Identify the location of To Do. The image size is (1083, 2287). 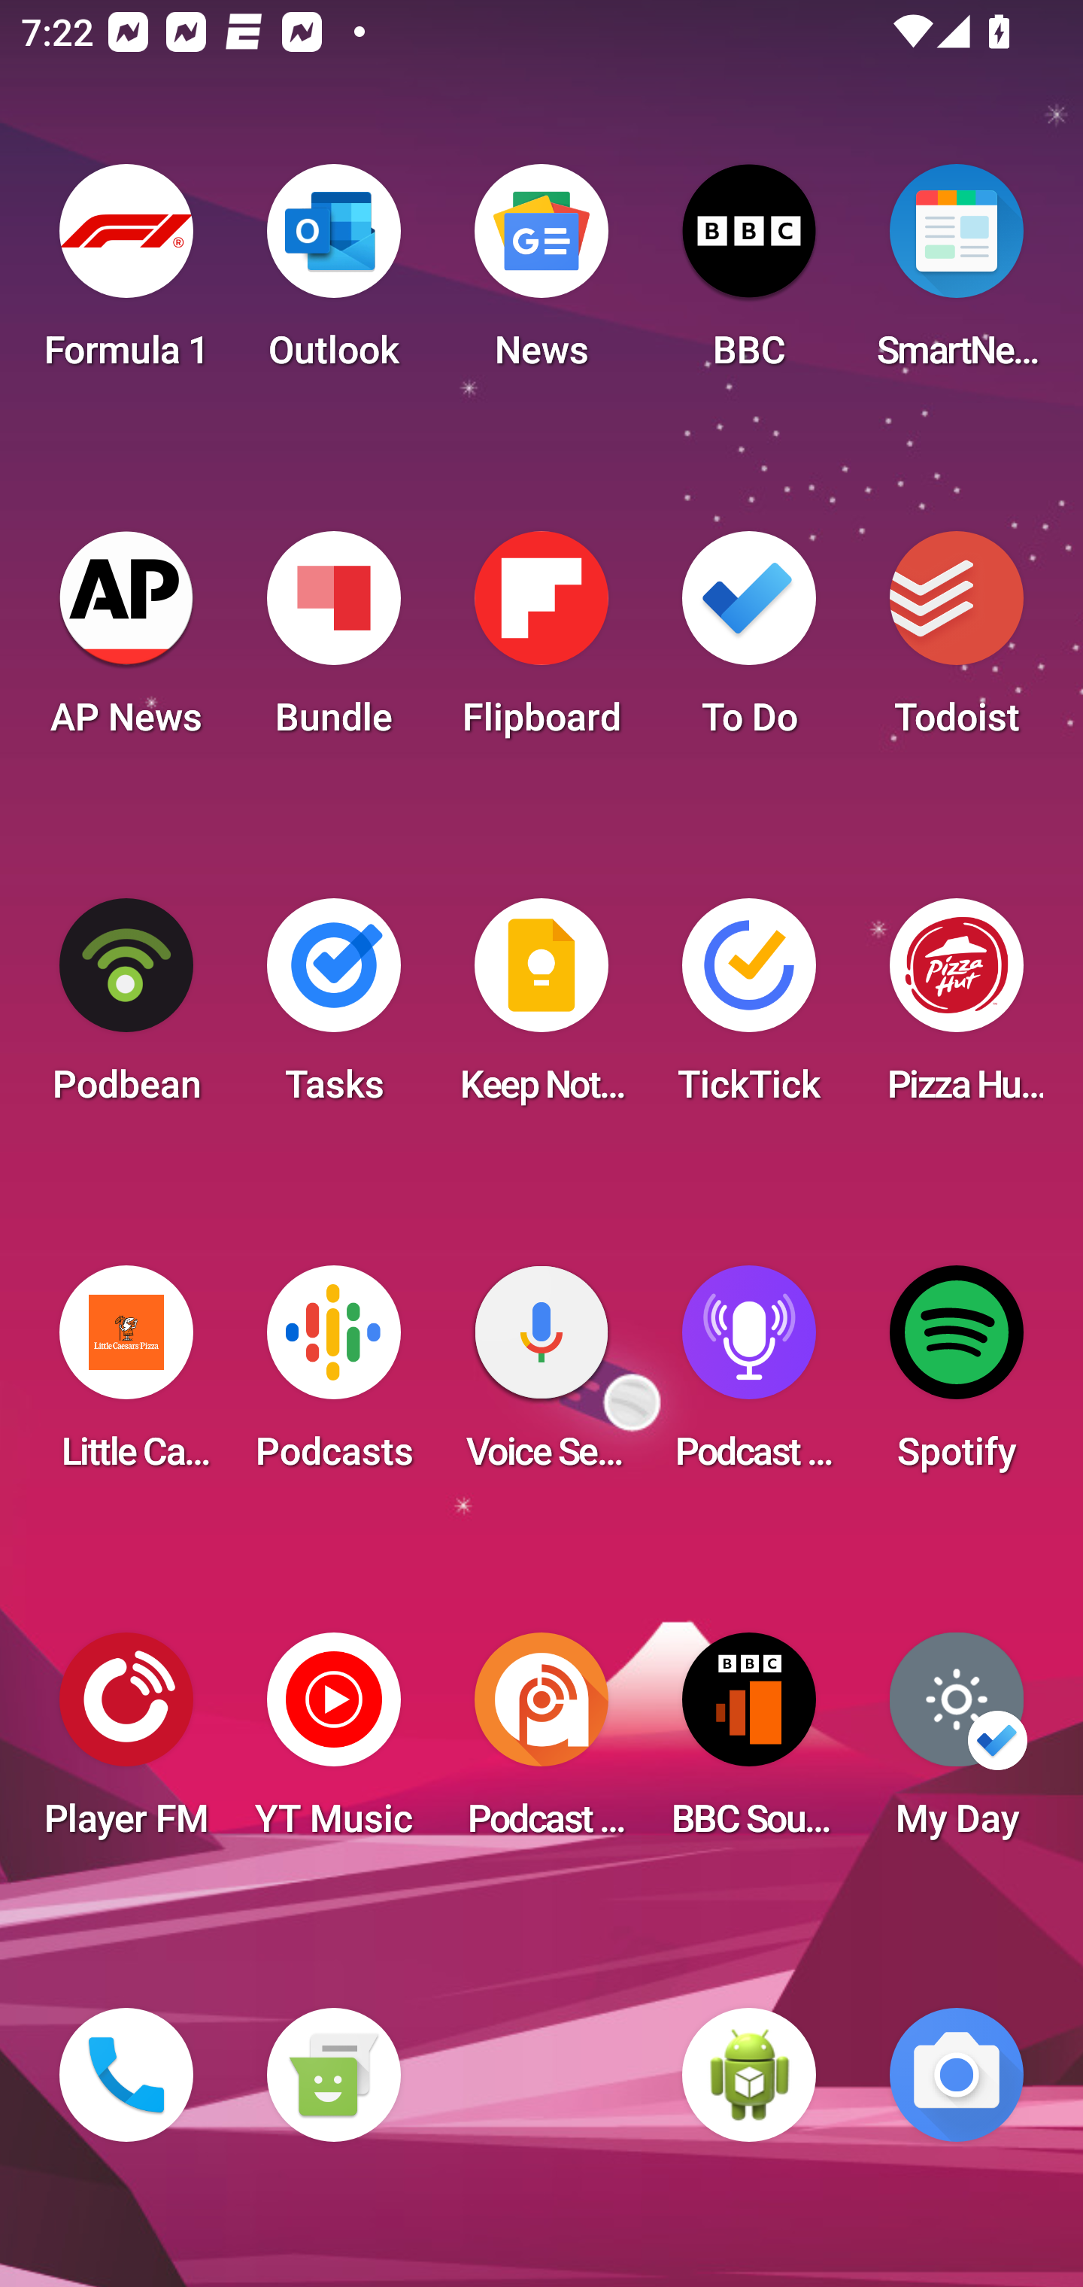
(749, 642).